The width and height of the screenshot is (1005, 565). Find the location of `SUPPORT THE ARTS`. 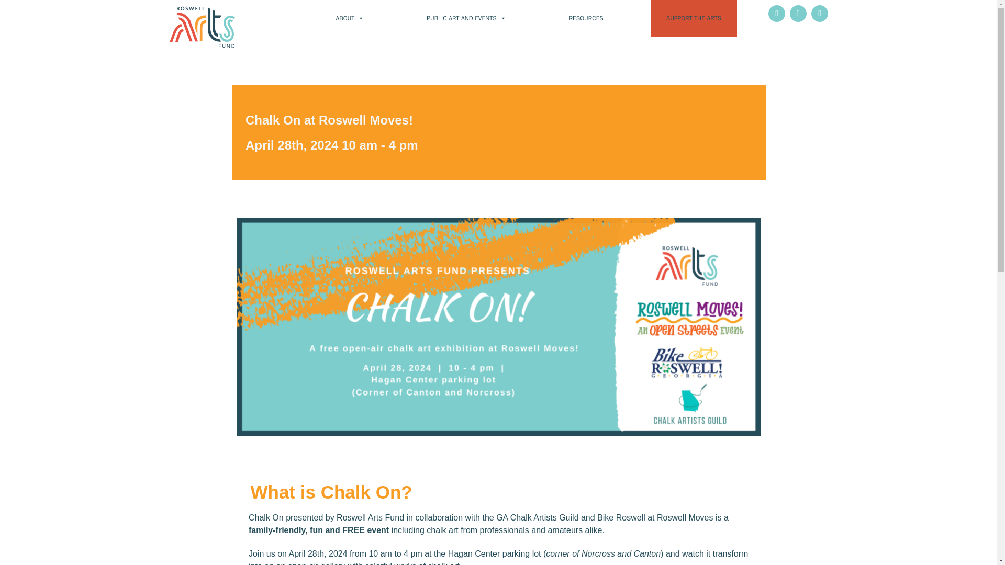

SUPPORT THE ARTS is located at coordinates (693, 18).